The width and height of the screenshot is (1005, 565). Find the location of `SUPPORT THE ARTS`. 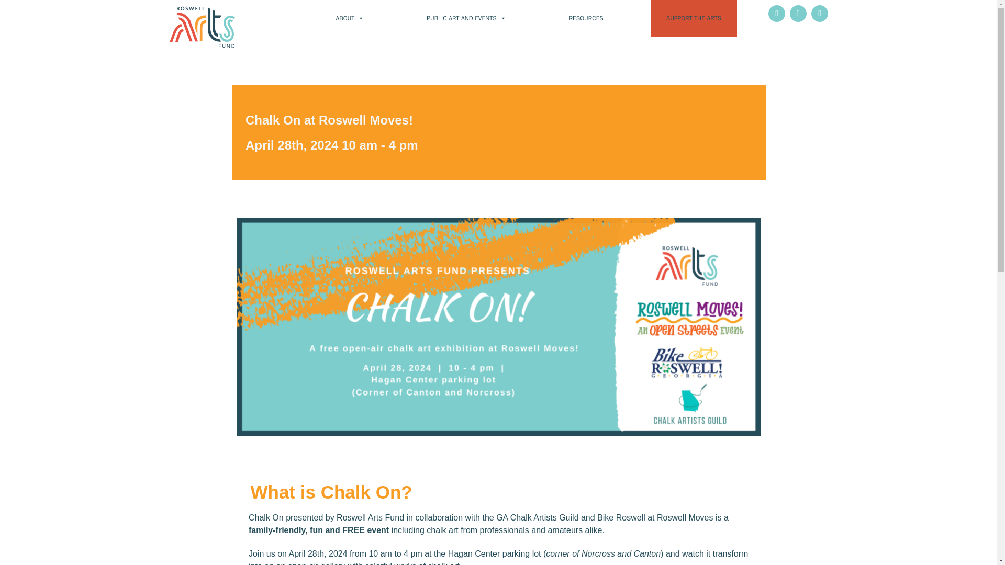

SUPPORT THE ARTS is located at coordinates (693, 18).